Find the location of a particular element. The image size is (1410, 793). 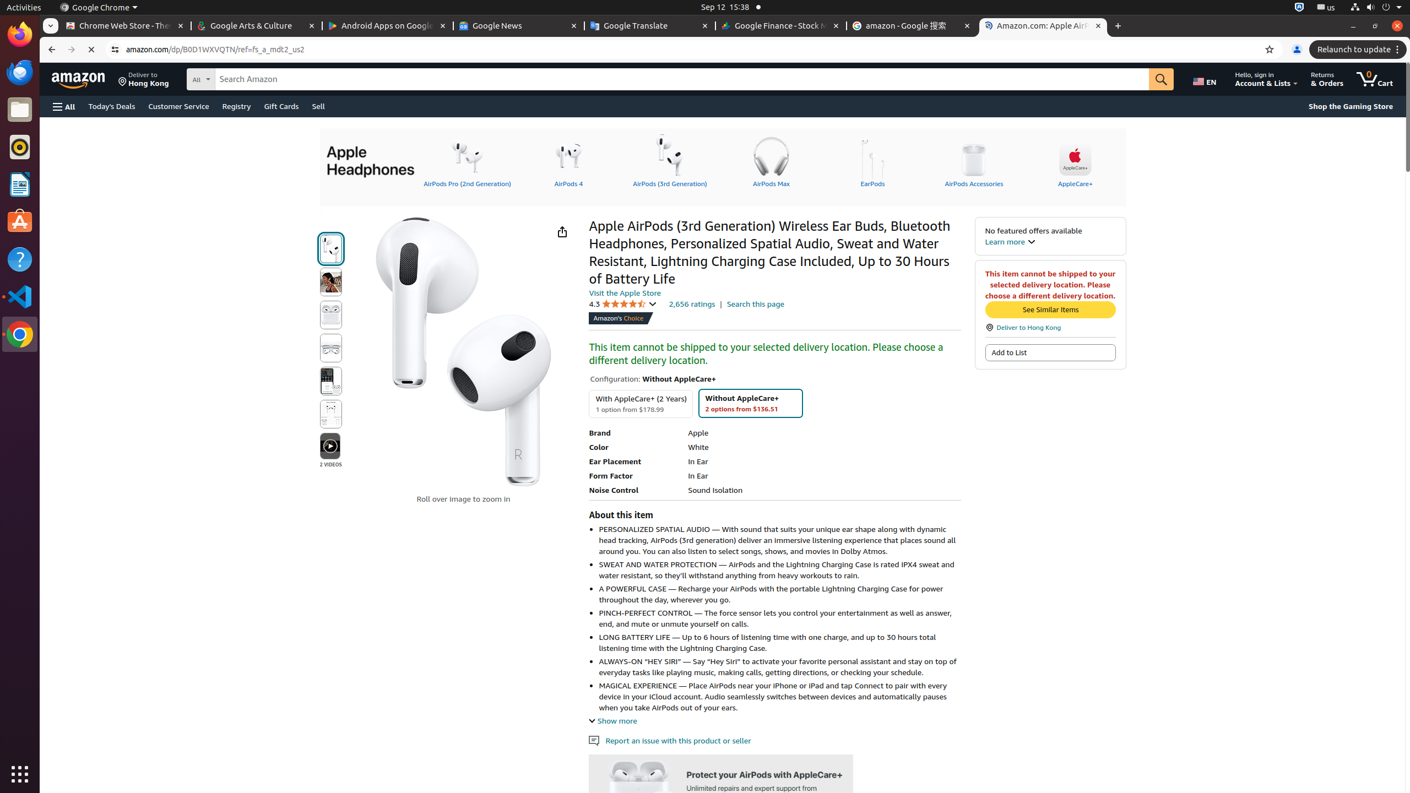

Sell is located at coordinates (318, 106).